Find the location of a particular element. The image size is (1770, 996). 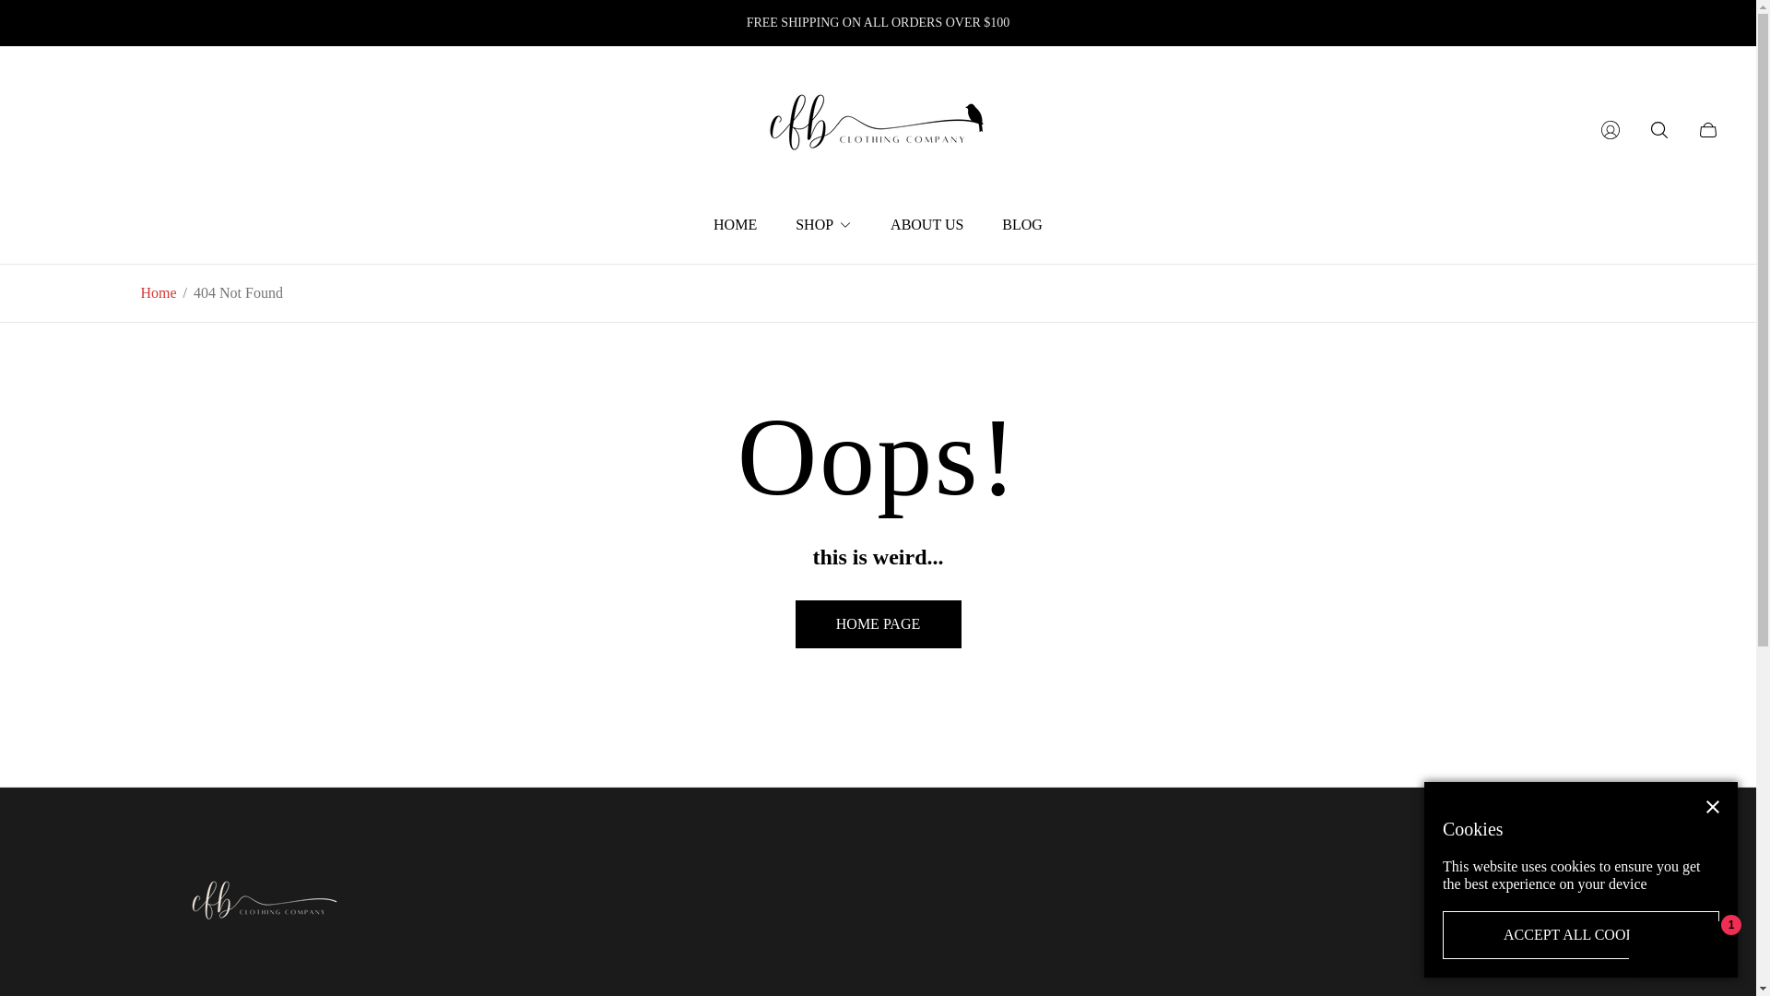

SHOP is located at coordinates (823, 224).